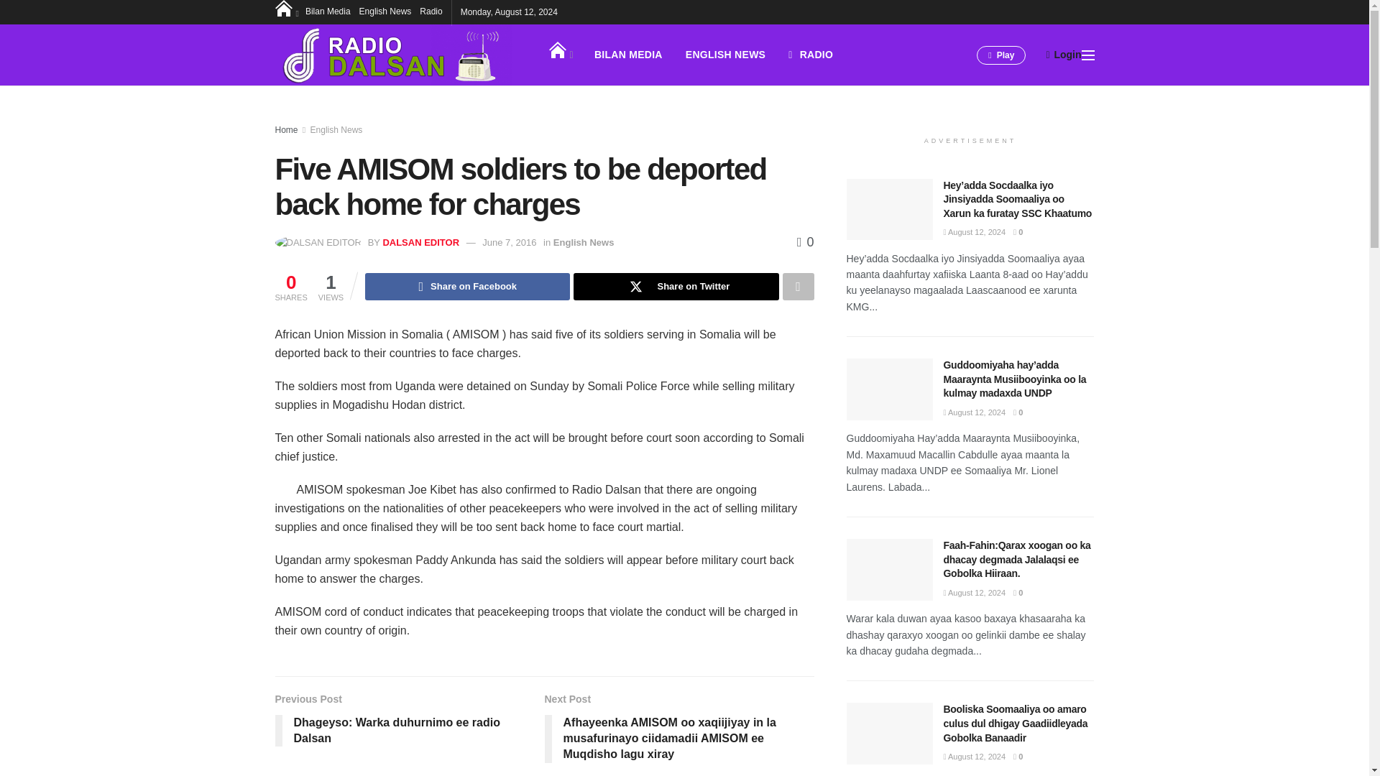 The image size is (1380, 776). I want to click on Play, so click(1000, 55).